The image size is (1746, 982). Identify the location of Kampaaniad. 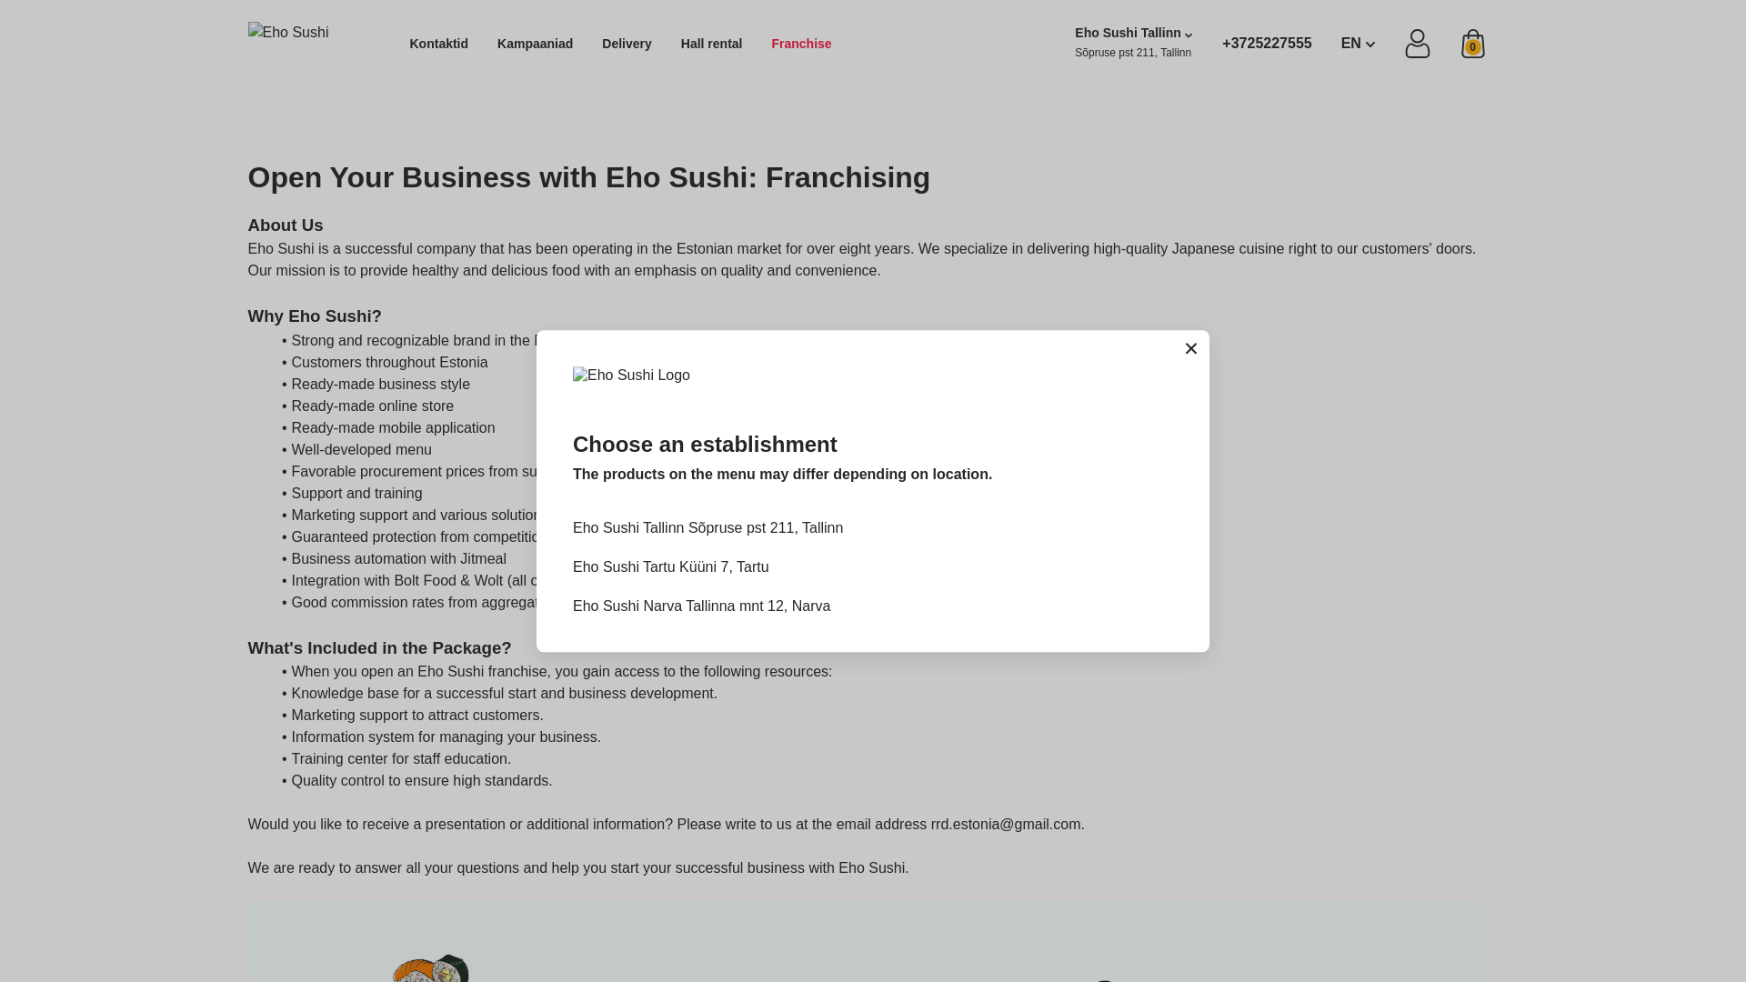
(535, 44).